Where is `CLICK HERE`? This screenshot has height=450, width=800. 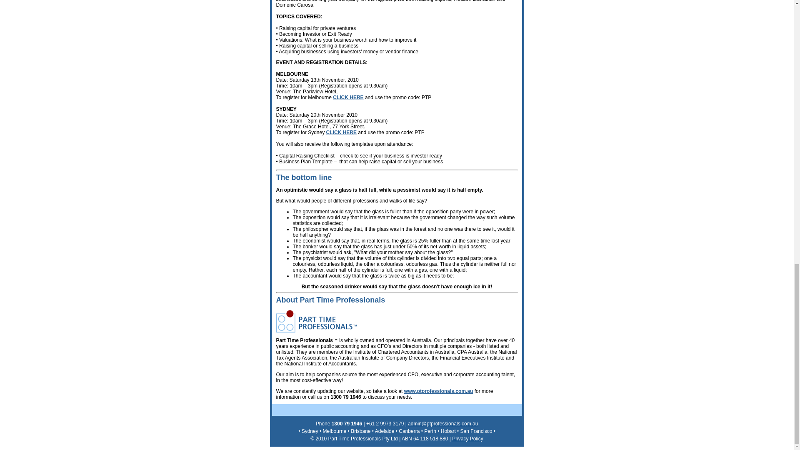
CLICK HERE is located at coordinates (342, 132).